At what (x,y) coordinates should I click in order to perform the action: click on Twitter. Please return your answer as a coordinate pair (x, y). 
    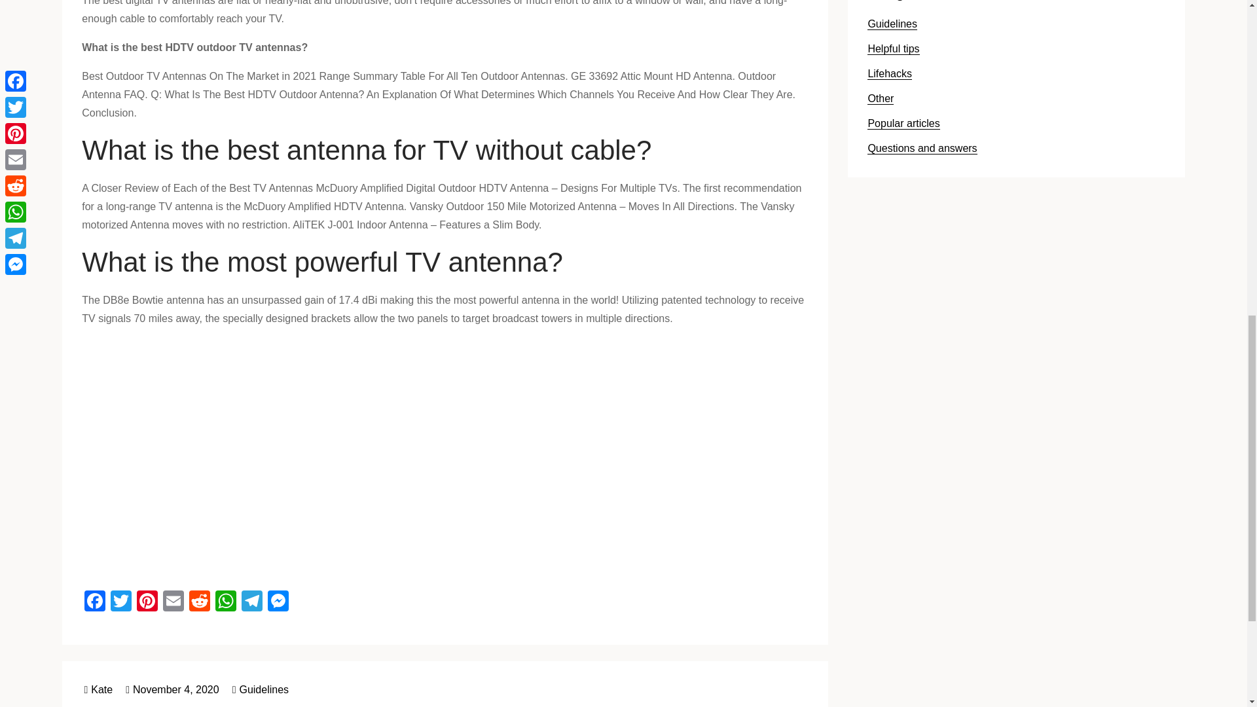
    Looking at the image, I should click on (121, 602).